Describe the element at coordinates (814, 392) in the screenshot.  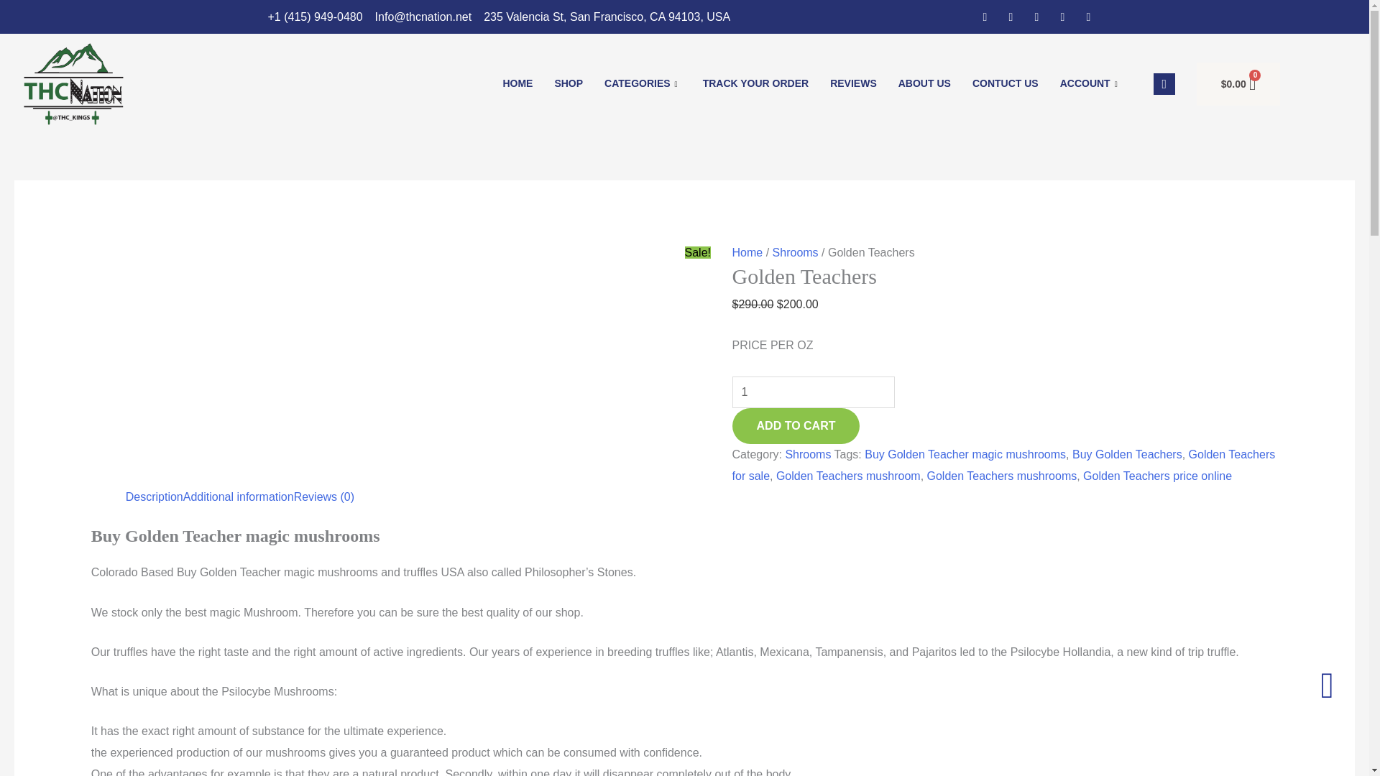
I see `1` at that location.